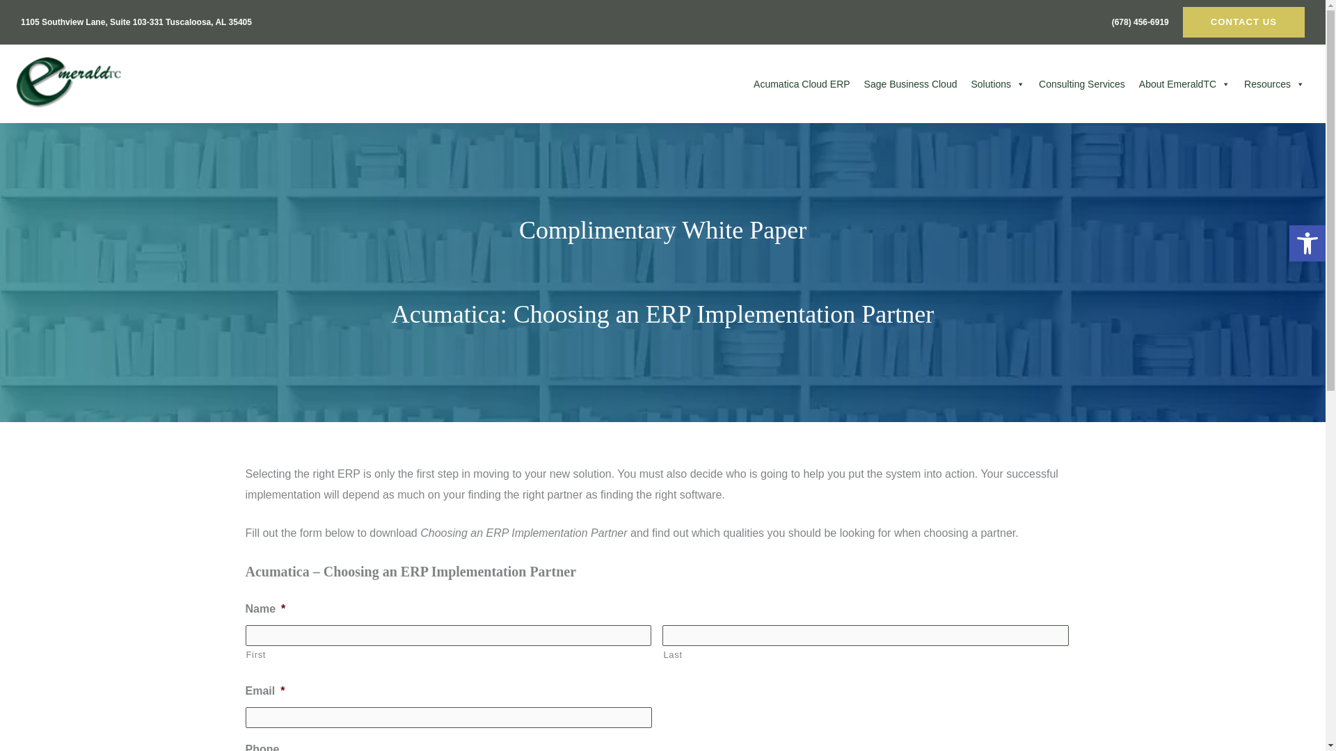 The image size is (1336, 751). I want to click on Sage Business Cloud, so click(911, 84).